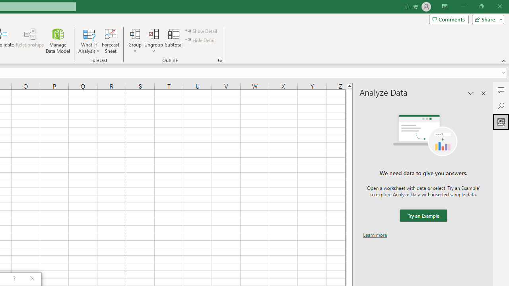 This screenshot has width=509, height=286. I want to click on Show Detail, so click(202, 31).